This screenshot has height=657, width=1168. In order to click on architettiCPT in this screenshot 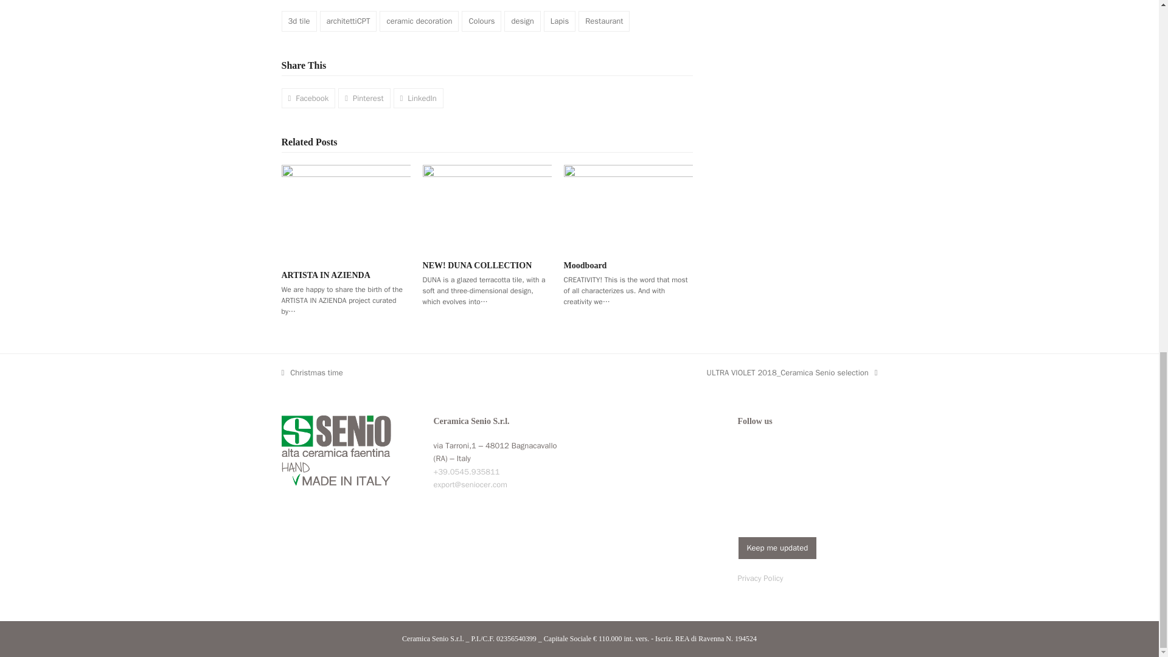, I will do `click(349, 21)`.